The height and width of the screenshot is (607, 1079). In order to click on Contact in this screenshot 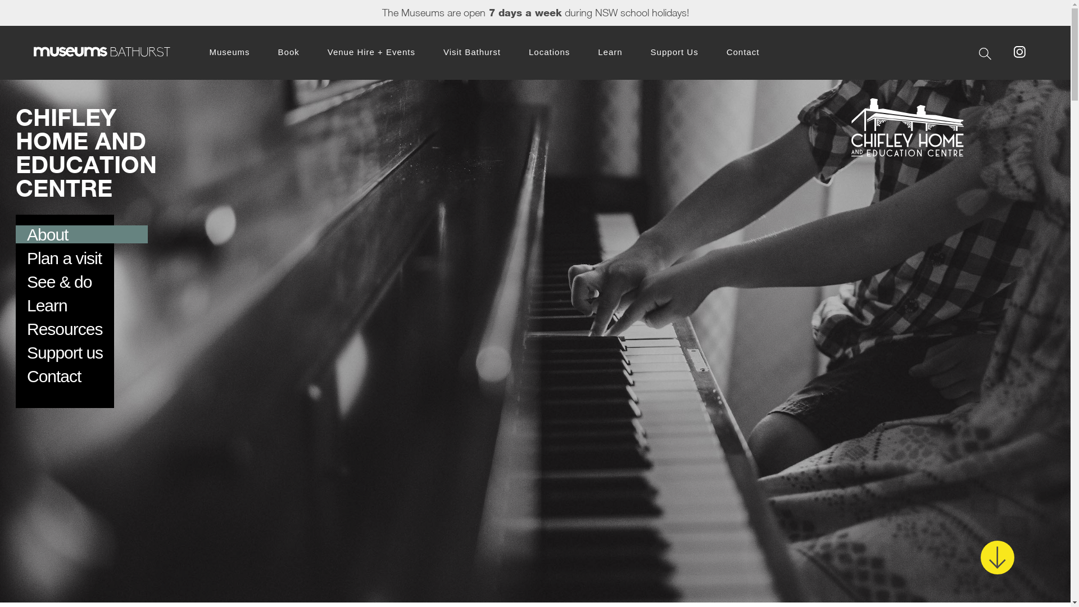, I will do `click(54, 377)`.